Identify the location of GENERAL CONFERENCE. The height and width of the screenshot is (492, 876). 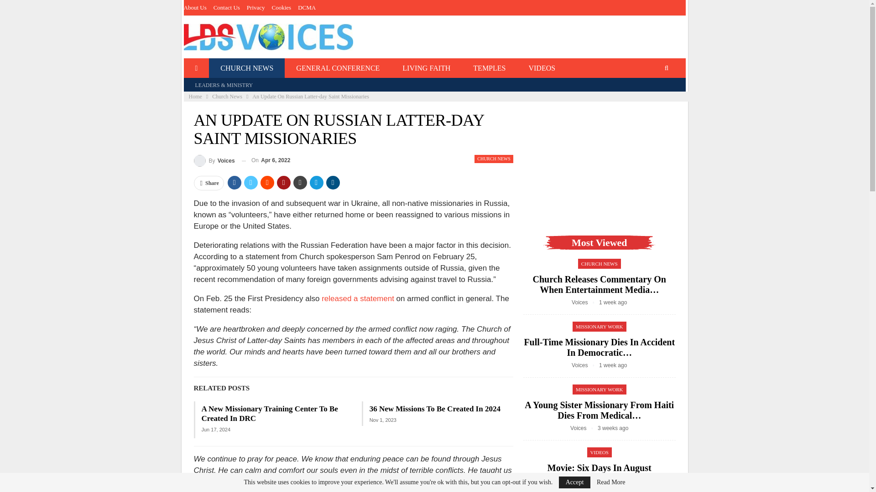
(338, 68).